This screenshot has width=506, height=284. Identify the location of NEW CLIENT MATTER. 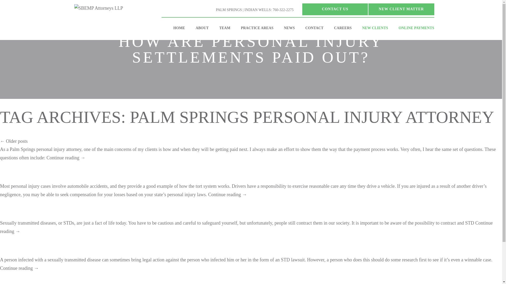
(401, 9).